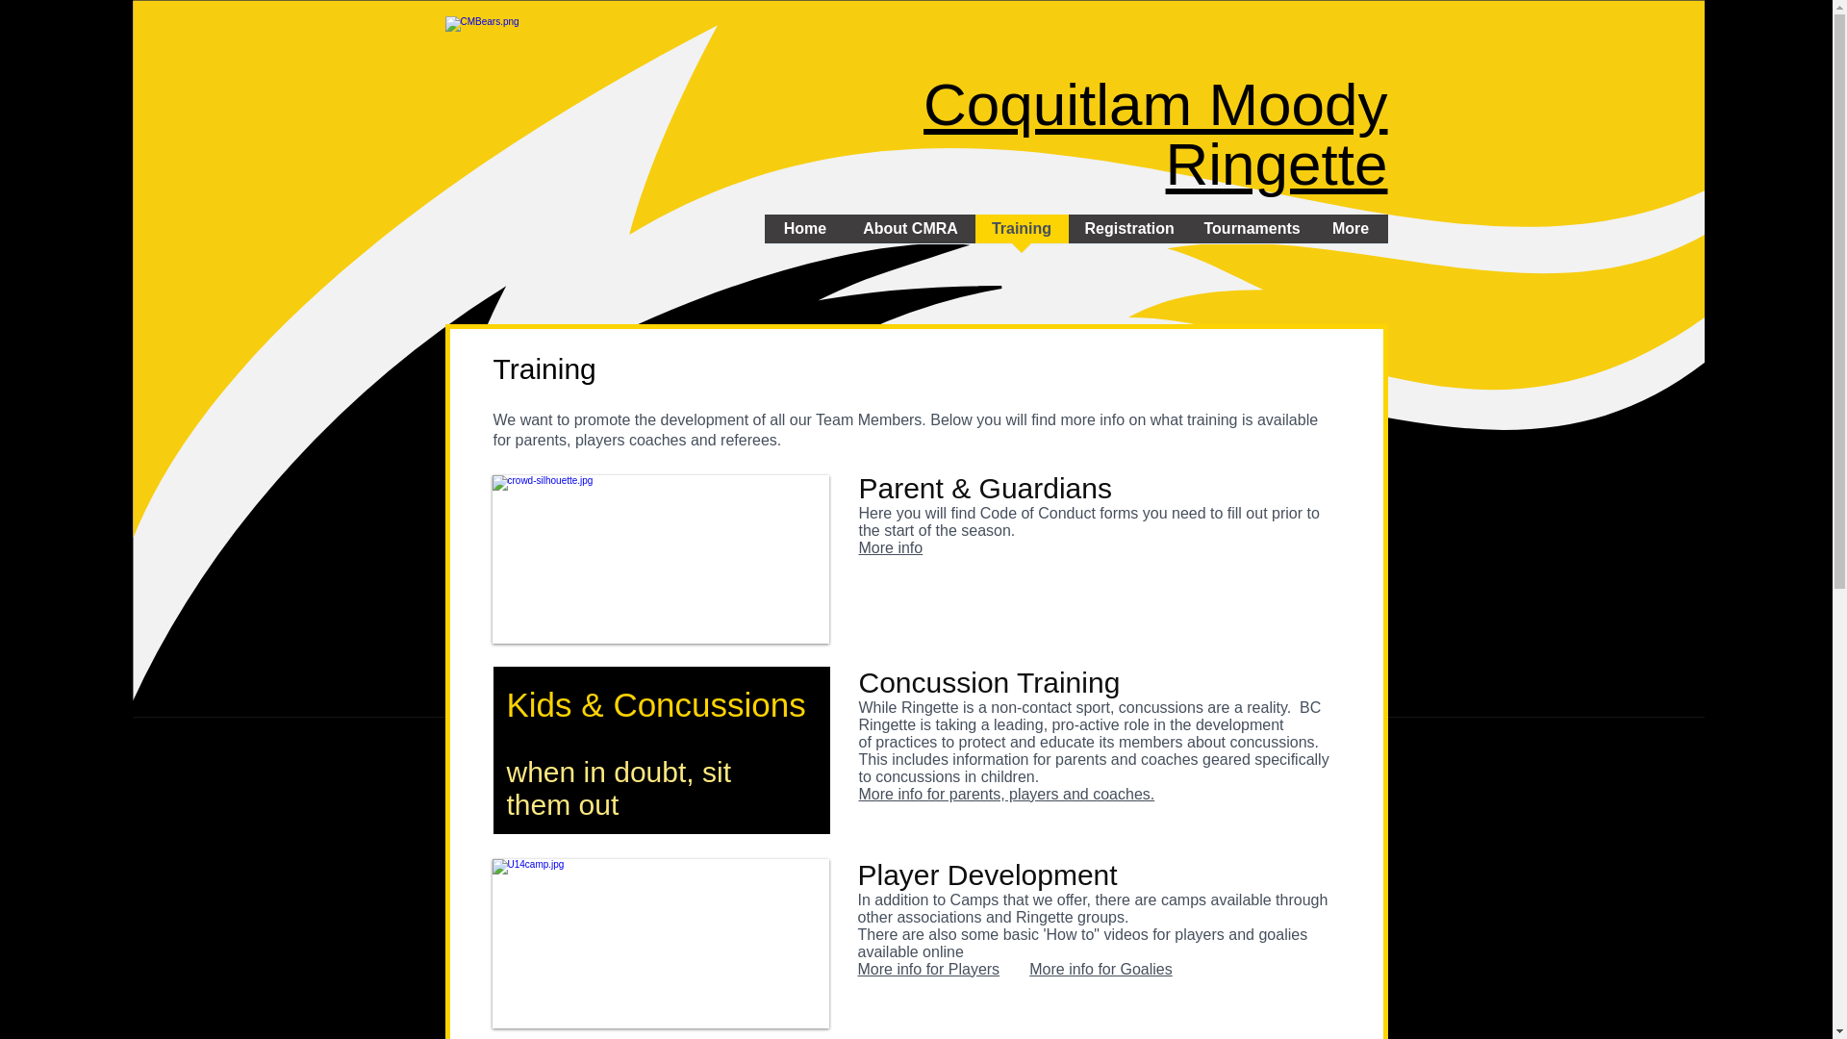 This screenshot has height=1039, width=1847. I want to click on Coquitlam Moody Ringette, so click(1154, 135).